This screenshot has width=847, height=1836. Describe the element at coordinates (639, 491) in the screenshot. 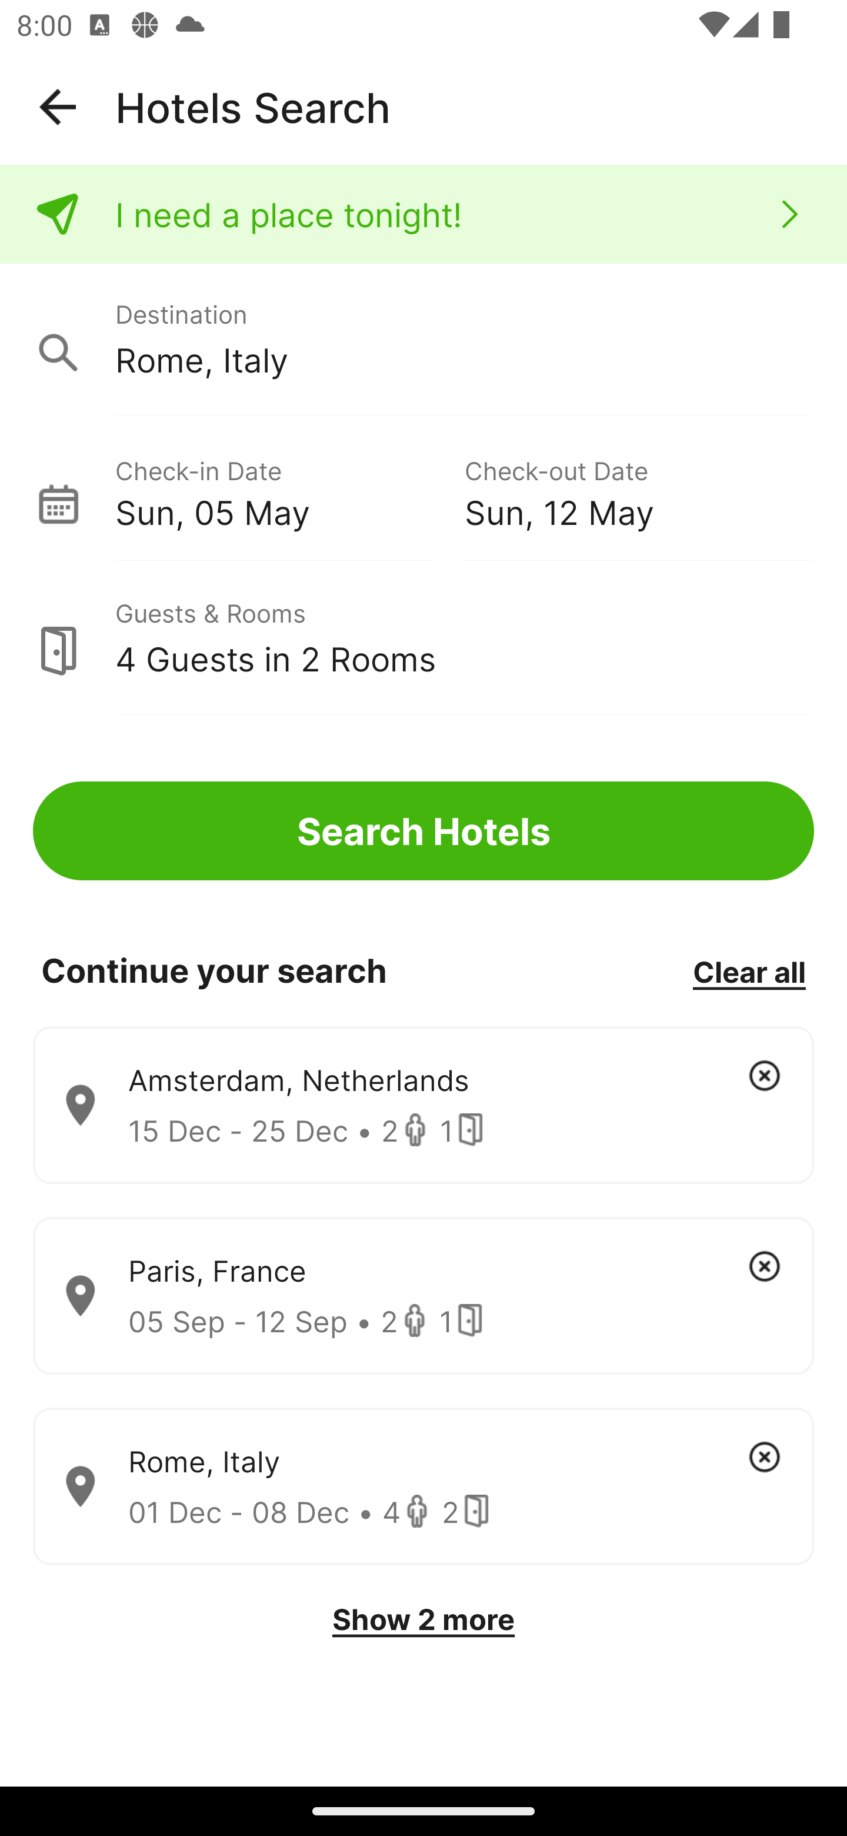

I see `Check-out Date Sun, 12 May` at that location.